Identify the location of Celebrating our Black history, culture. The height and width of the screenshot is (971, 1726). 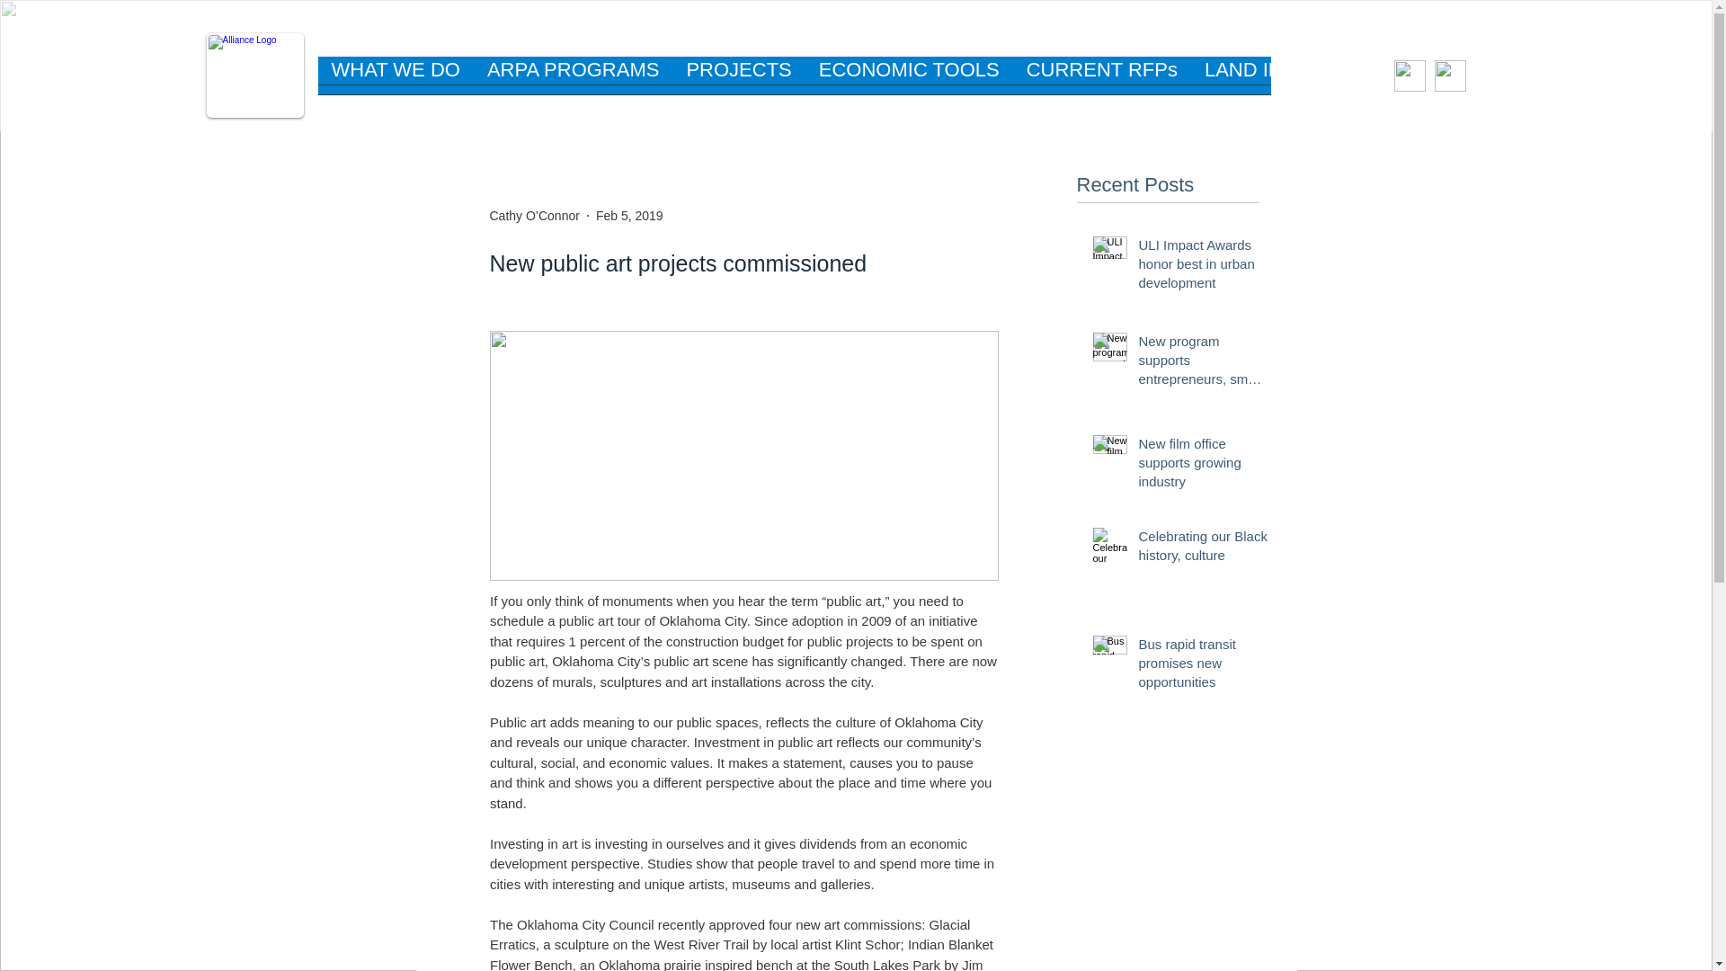
(1202, 549).